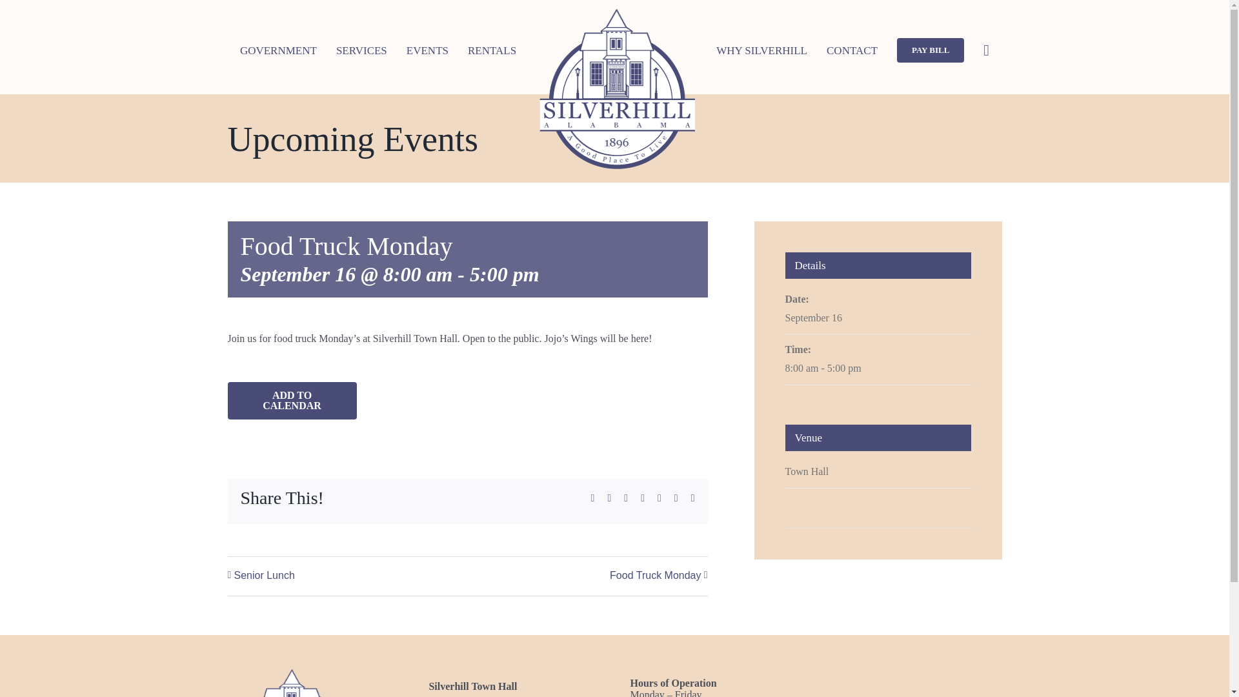  Describe the element at coordinates (761, 50) in the screenshot. I see `WHY SILVERHILL` at that location.